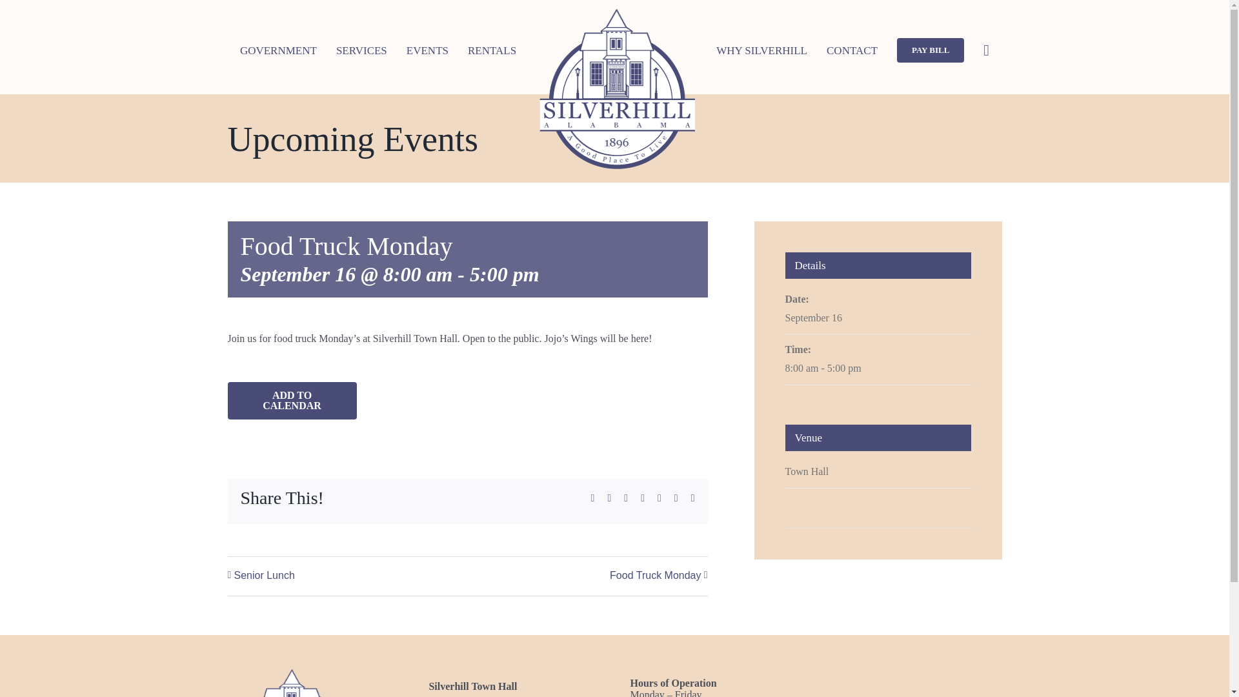  Describe the element at coordinates (761, 50) in the screenshot. I see `WHY SILVERHILL` at that location.